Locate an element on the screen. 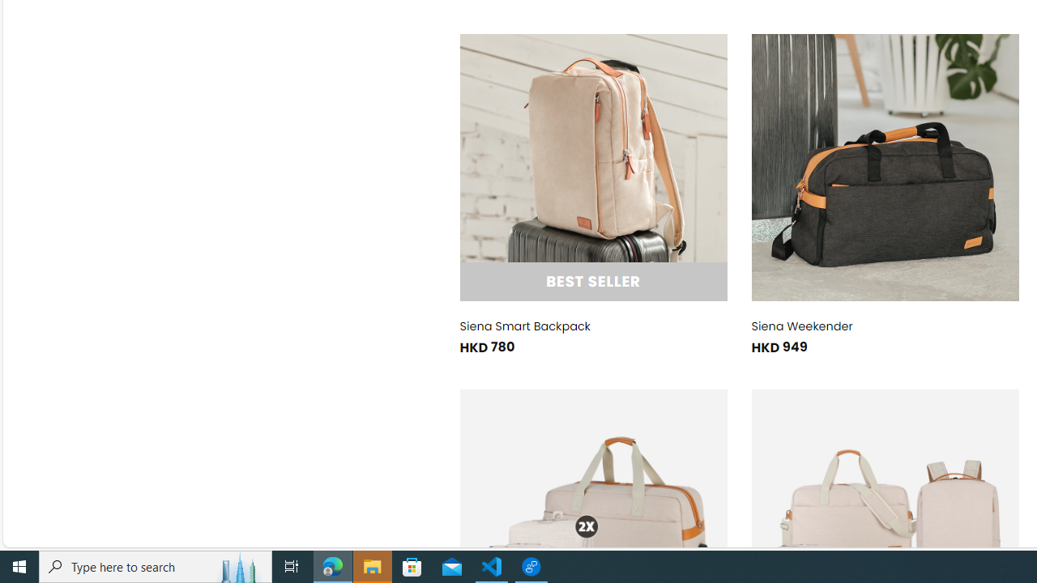 This screenshot has height=583, width=1037. Class: fill is located at coordinates (885, 167).